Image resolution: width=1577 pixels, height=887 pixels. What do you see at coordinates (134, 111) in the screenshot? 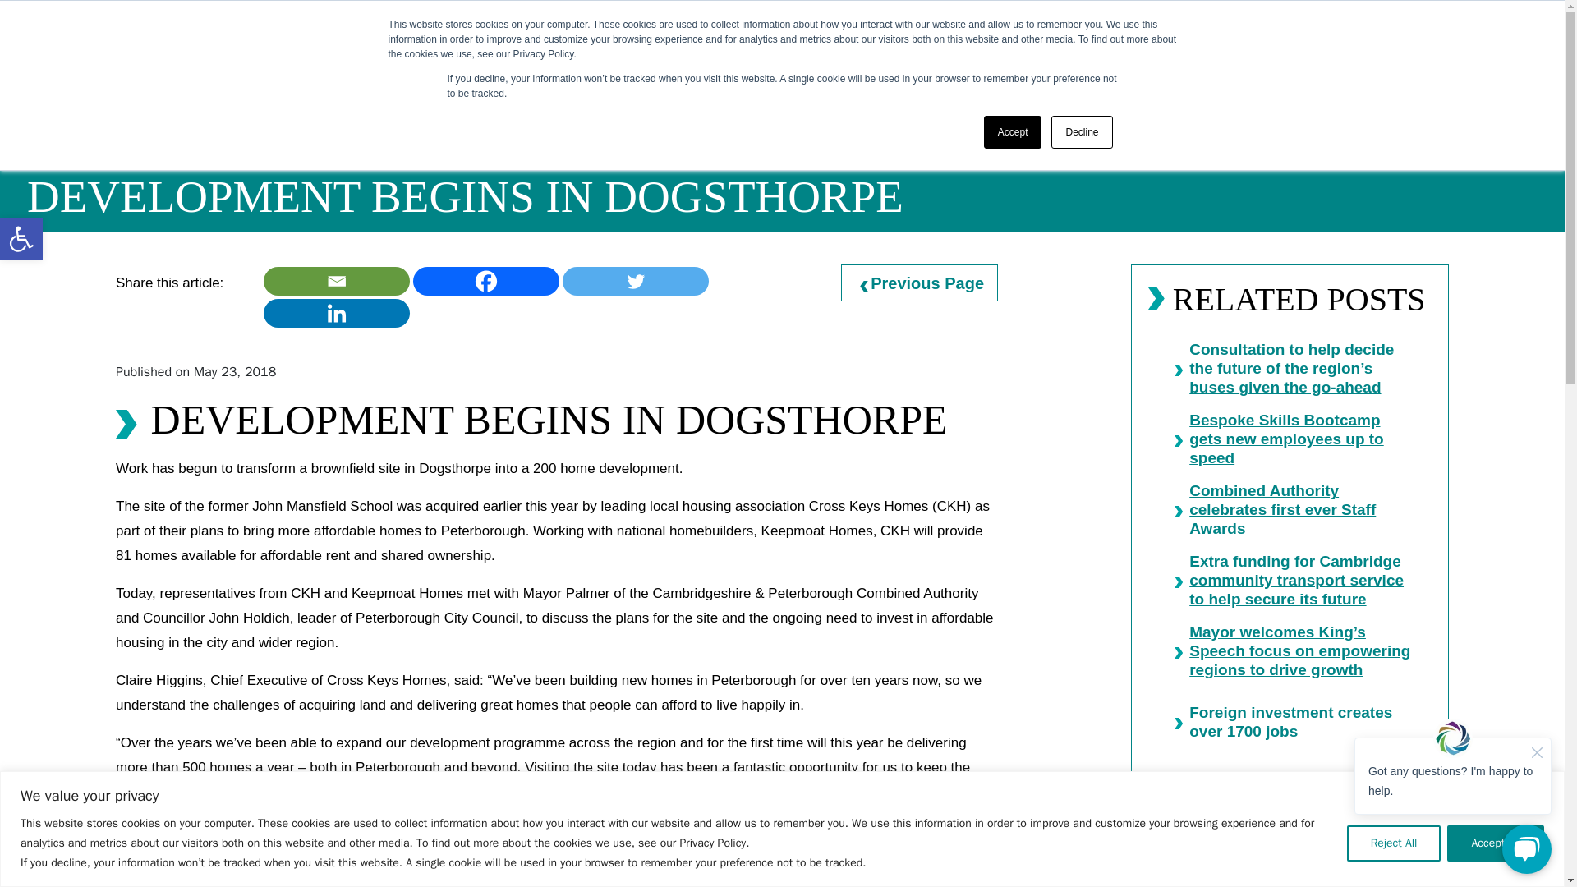
I see `Home` at bounding box center [134, 111].